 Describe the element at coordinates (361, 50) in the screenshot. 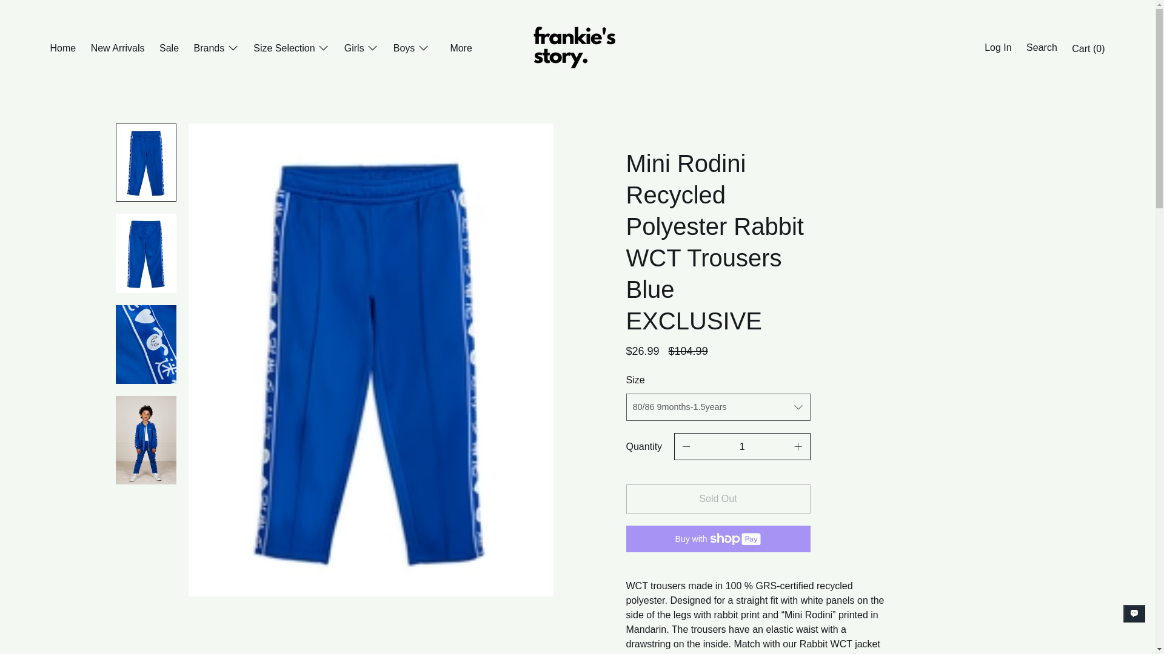

I see `Girls` at that location.